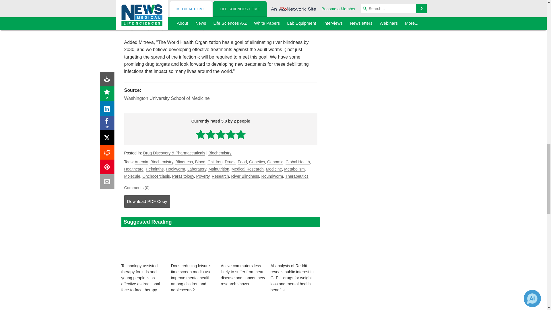 Image resolution: width=551 pixels, height=310 pixels. Describe the element at coordinates (231, 134) in the screenshot. I see `Rate this 4 stars out of 5` at that location.